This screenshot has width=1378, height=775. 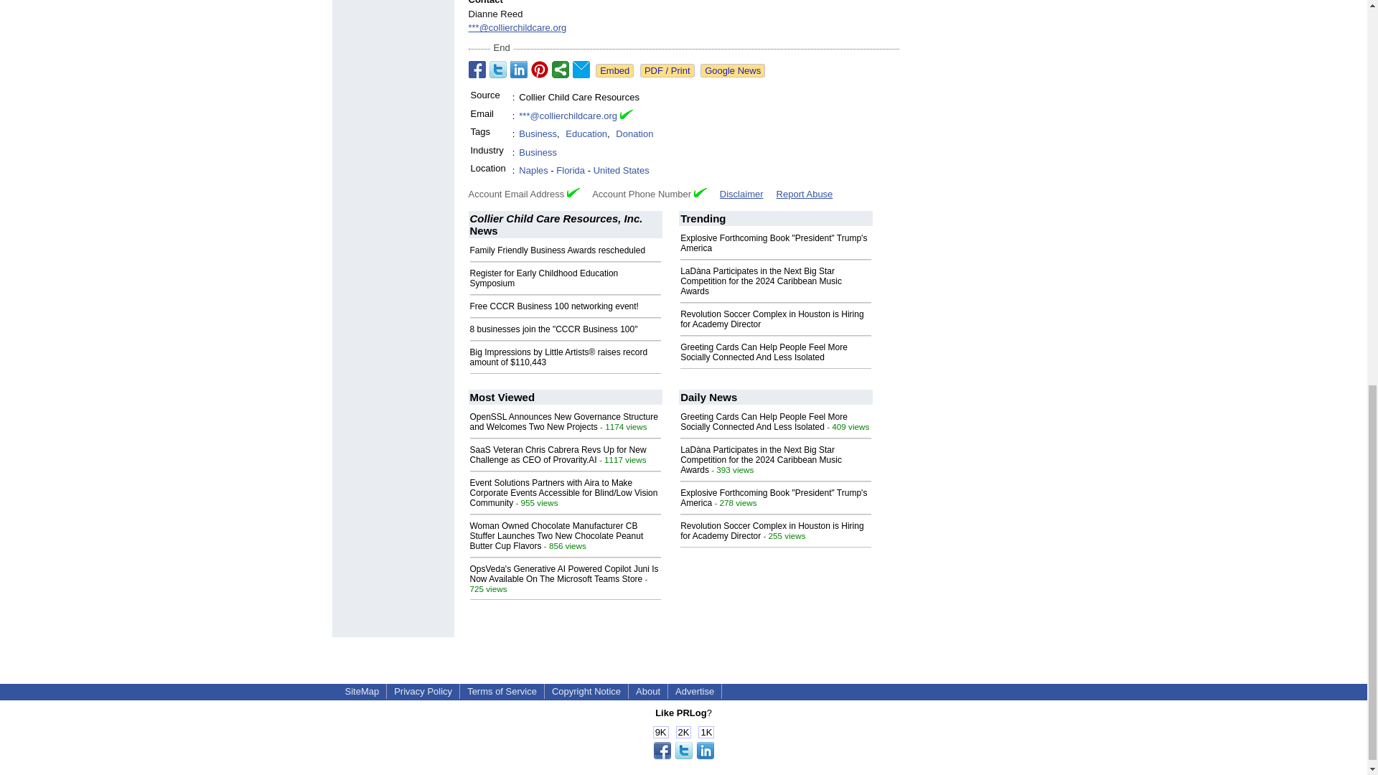 I want to click on Share on StumbleUpon, Digg, etc, so click(x=560, y=70).